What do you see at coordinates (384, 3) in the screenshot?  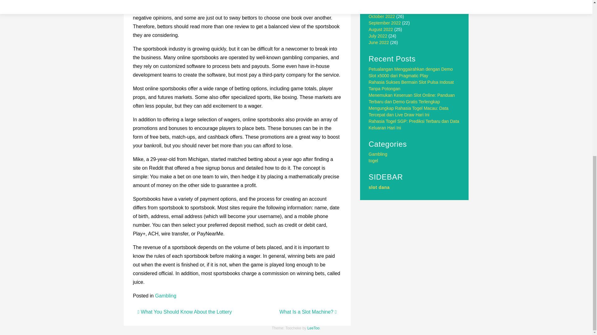 I see `December 2022` at bounding box center [384, 3].